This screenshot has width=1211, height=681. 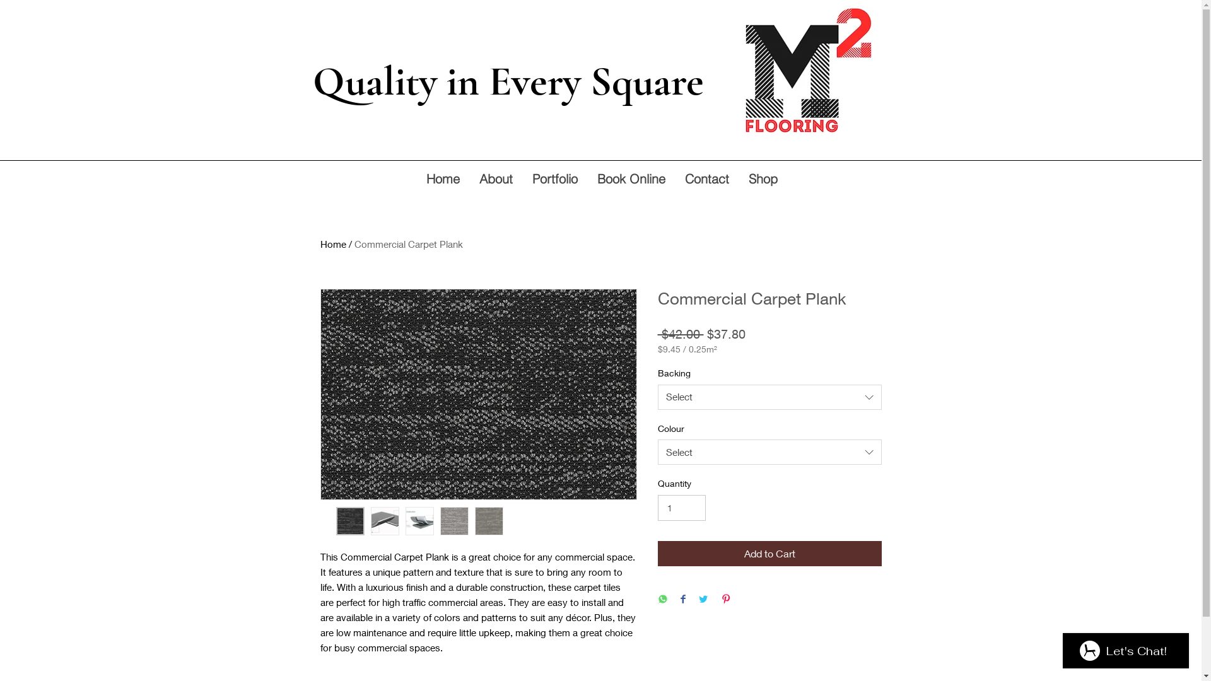 What do you see at coordinates (496, 179) in the screenshot?
I see `About` at bounding box center [496, 179].